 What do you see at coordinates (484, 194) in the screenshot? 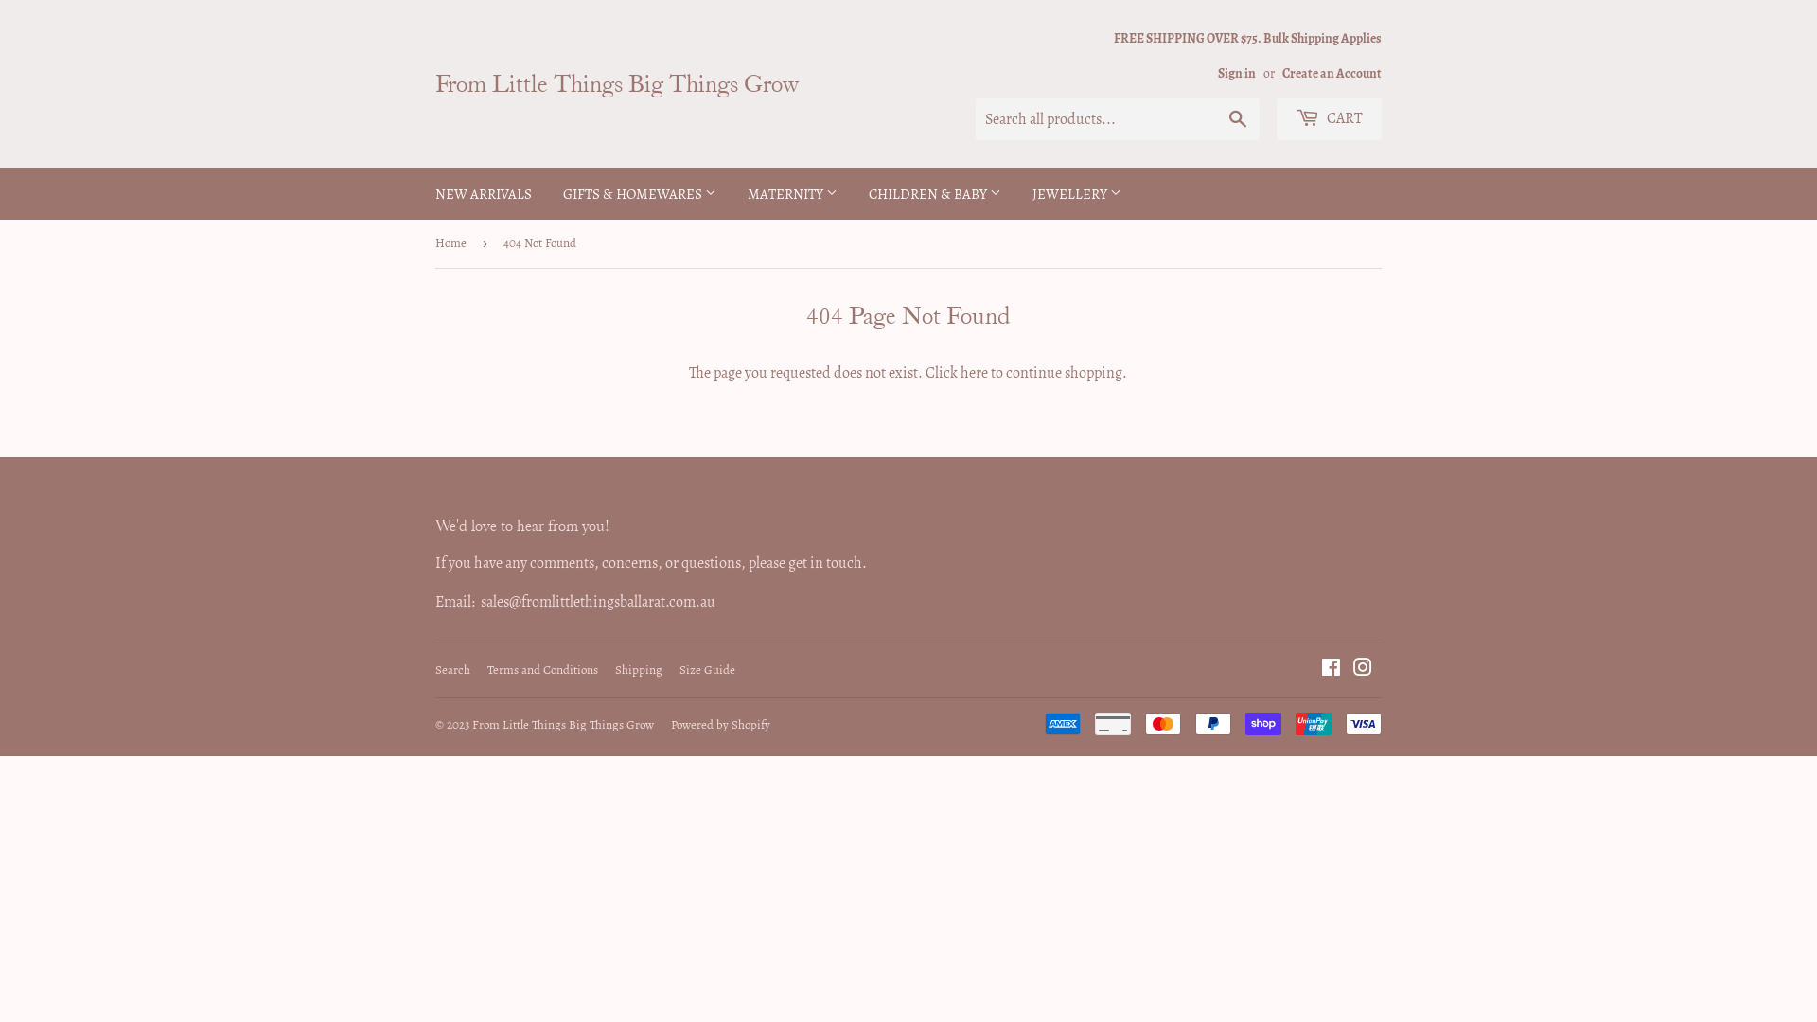
I see `NEW ARRIVALS` at bounding box center [484, 194].